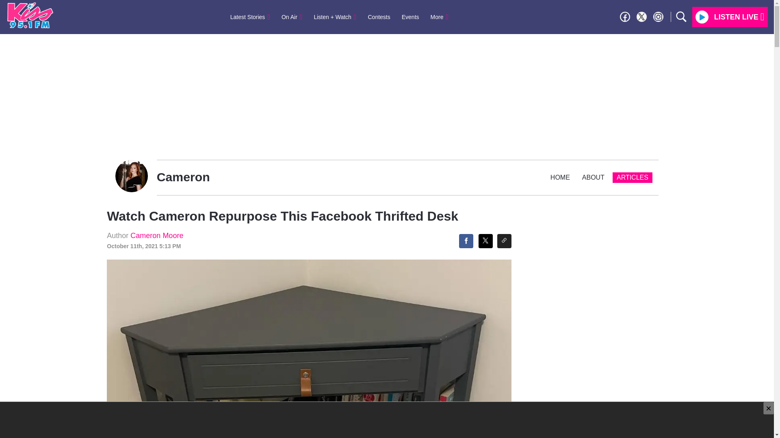 The image size is (780, 438). Describe the element at coordinates (292, 17) in the screenshot. I see `On Air` at that location.